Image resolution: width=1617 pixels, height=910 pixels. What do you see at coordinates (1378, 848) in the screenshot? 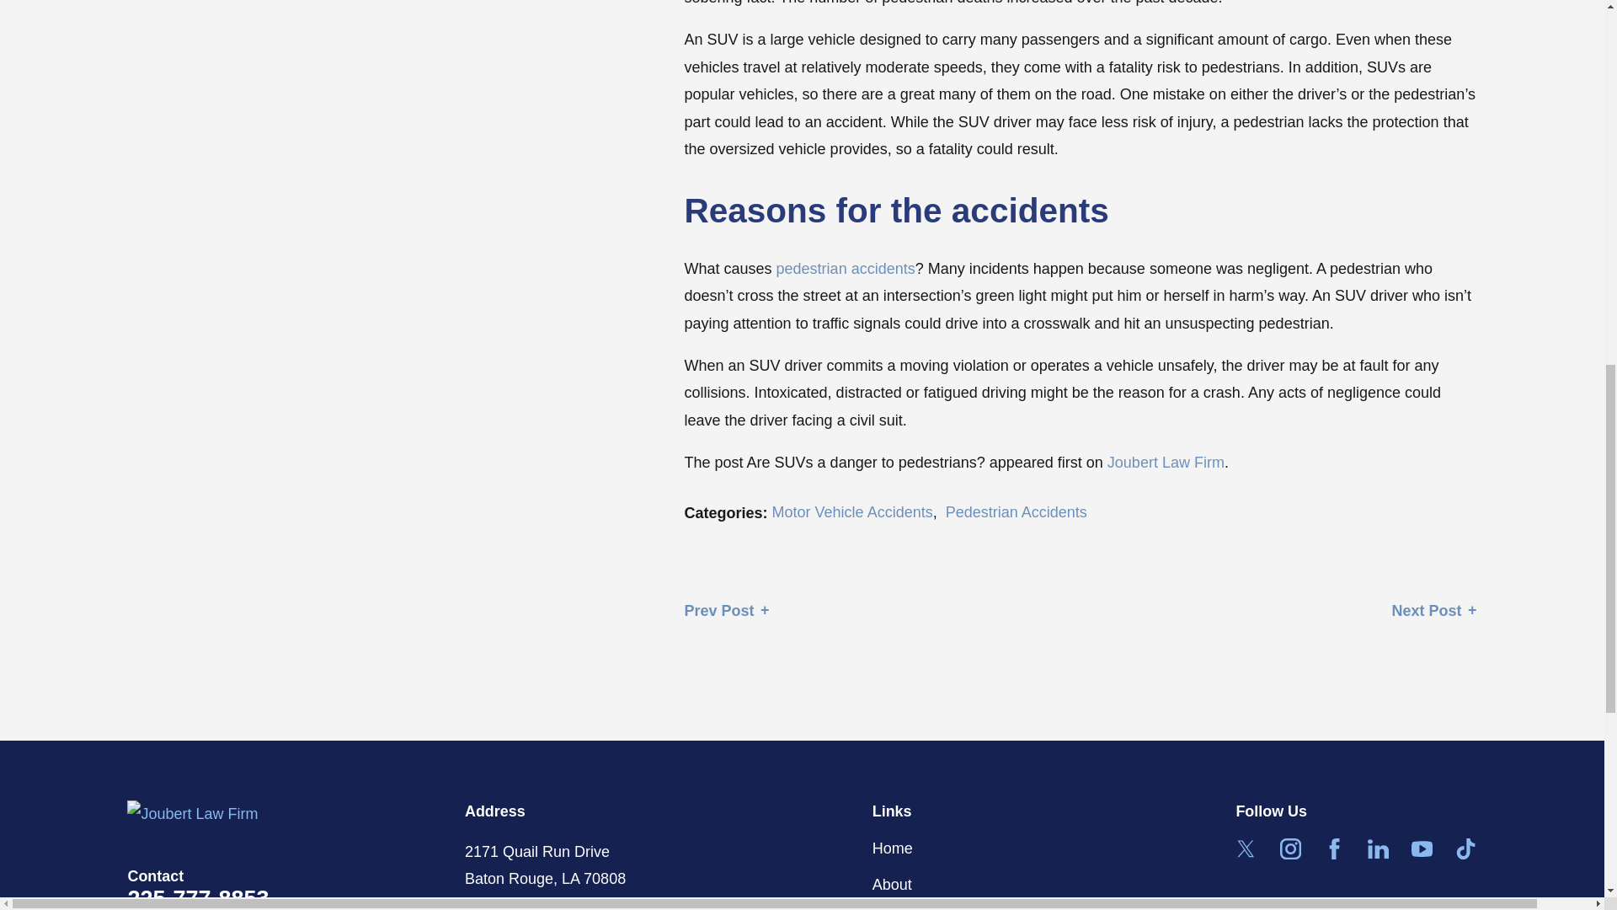
I see `LinkedIn` at bounding box center [1378, 848].